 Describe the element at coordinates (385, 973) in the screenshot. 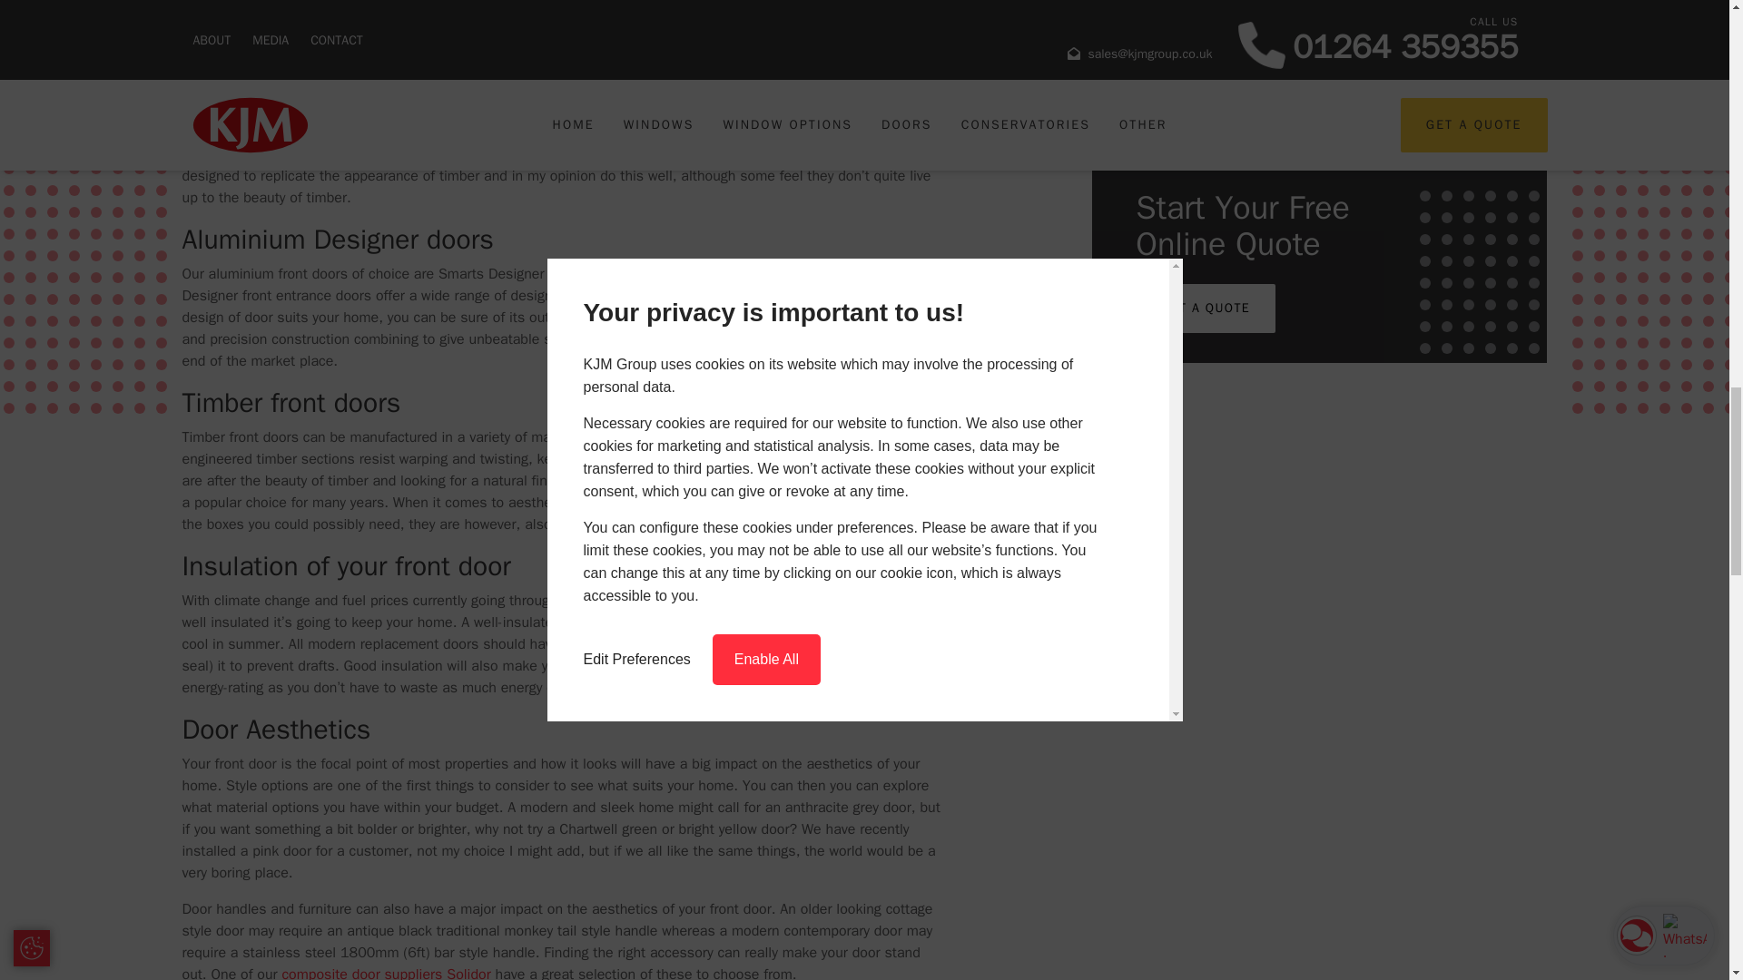

I see `Solidor composite doors` at that location.